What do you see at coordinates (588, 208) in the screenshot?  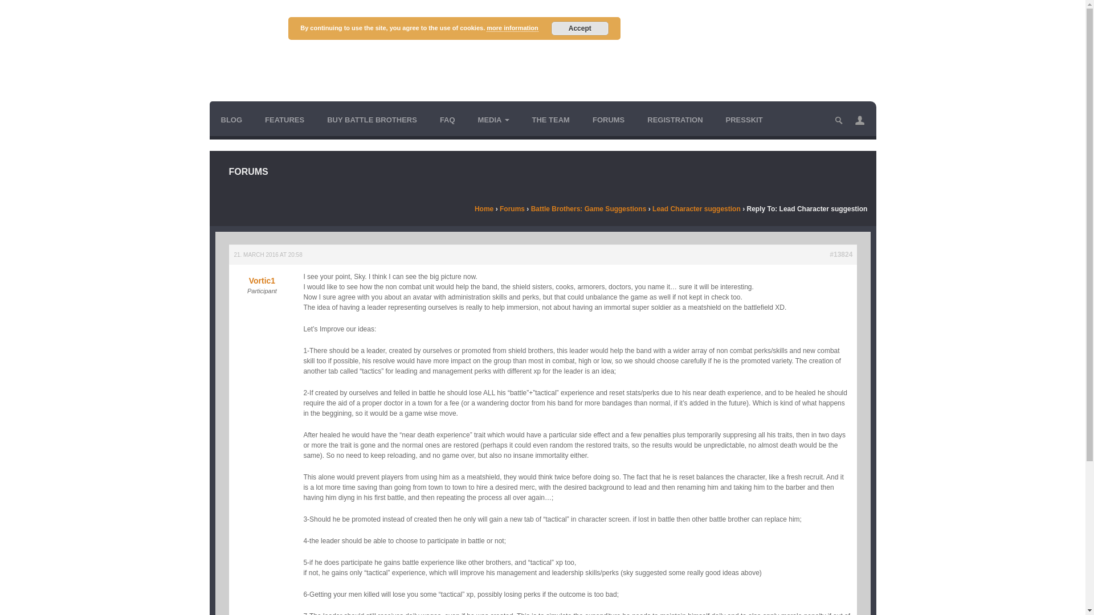 I see `Battle Brothers: Game Suggestions` at bounding box center [588, 208].